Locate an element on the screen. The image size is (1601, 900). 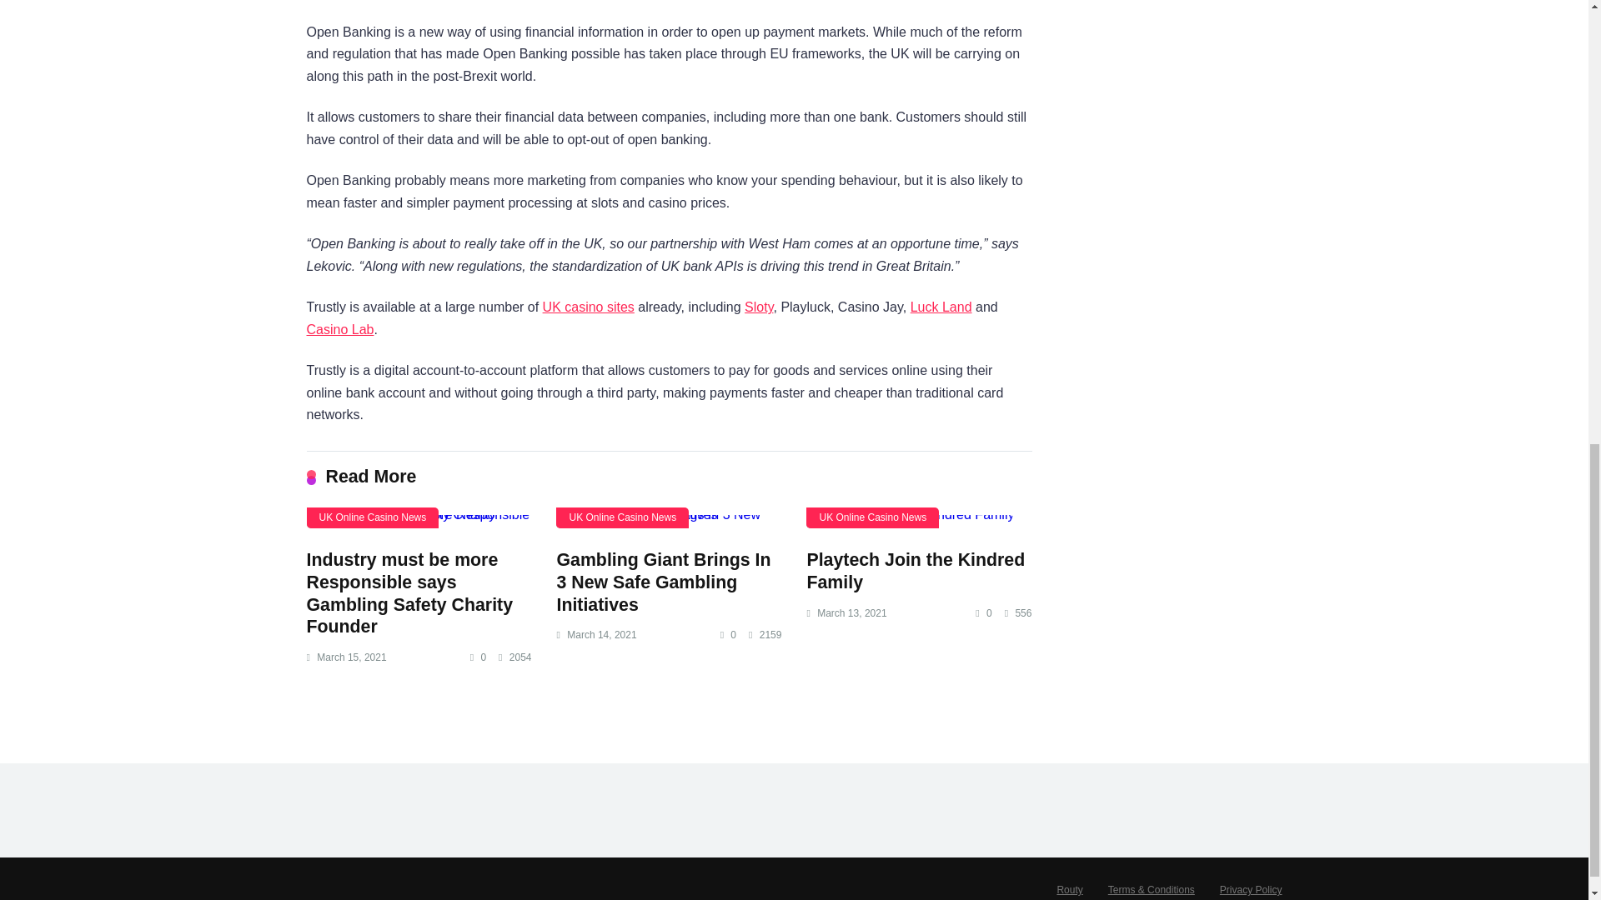
Gambling Giant Brings In 3 New Safe Gambling Initiatives is located at coordinates (668, 521).